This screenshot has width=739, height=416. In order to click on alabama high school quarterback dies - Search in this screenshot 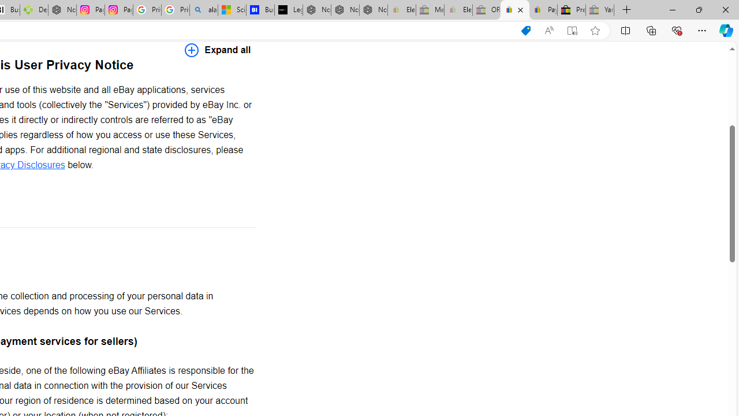, I will do `click(204, 10)`.